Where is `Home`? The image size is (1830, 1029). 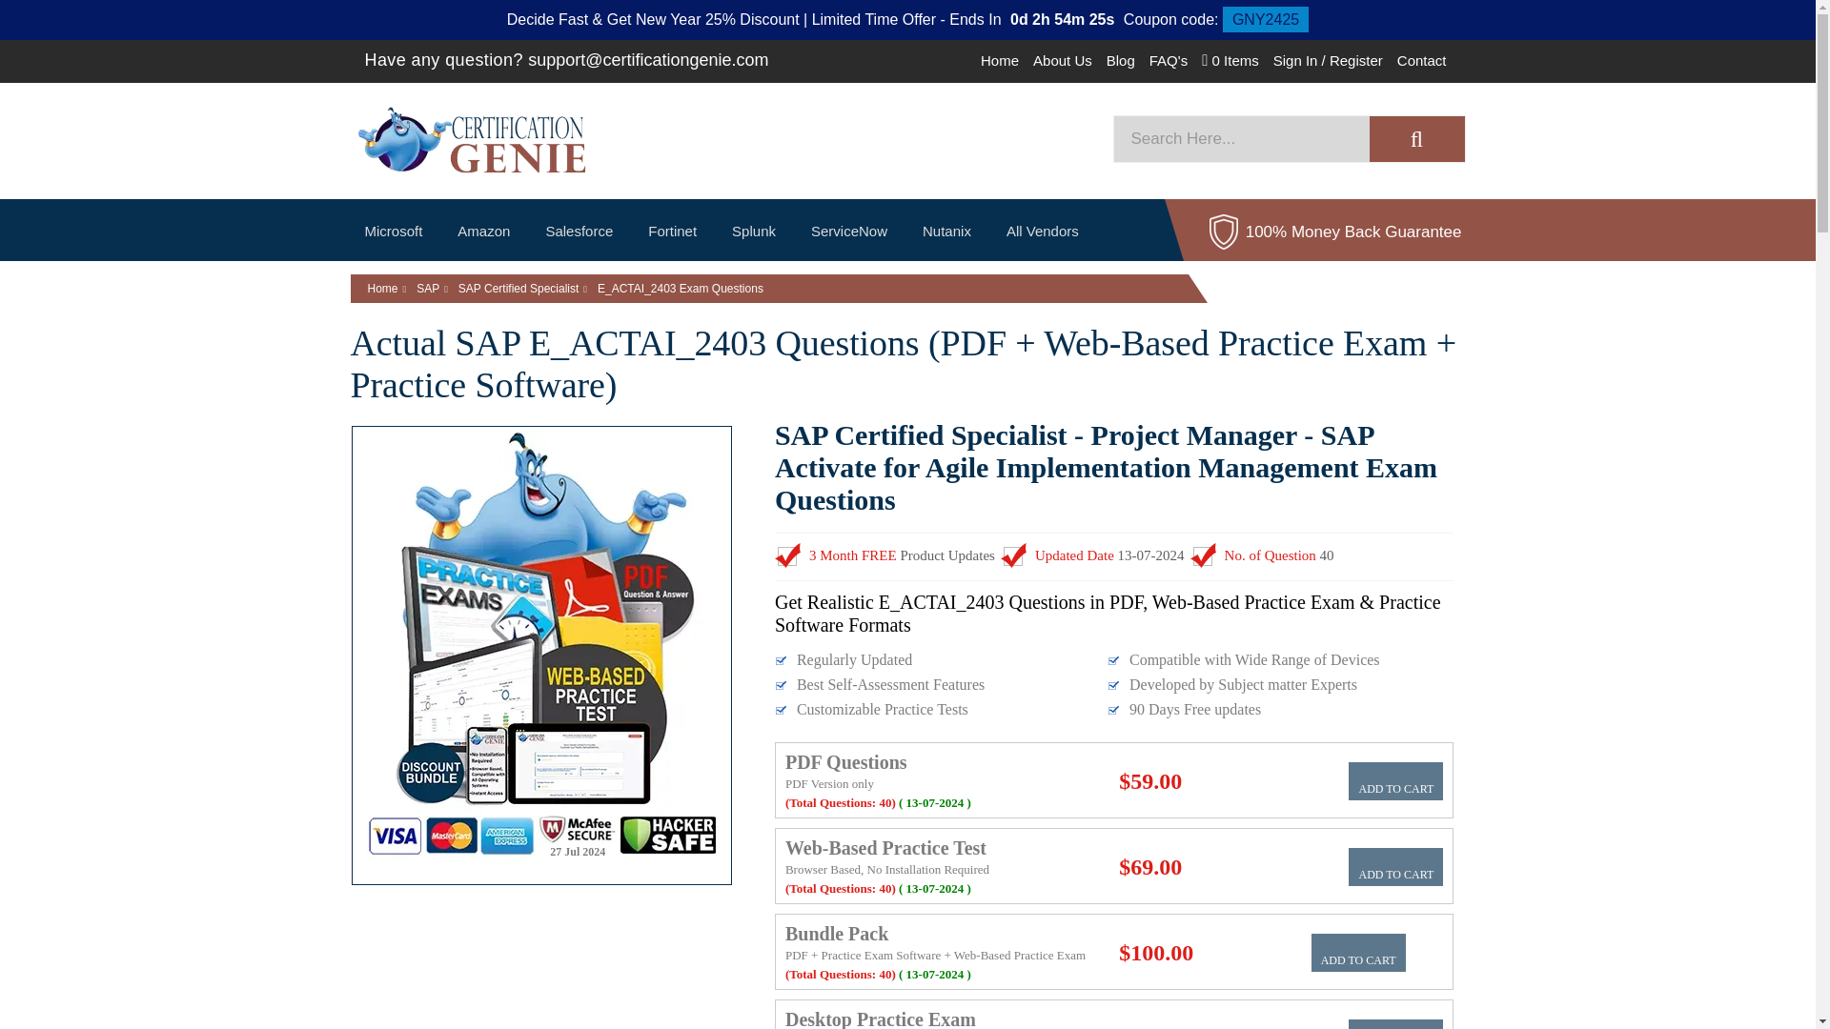
Home is located at coordinates (1000, 61).